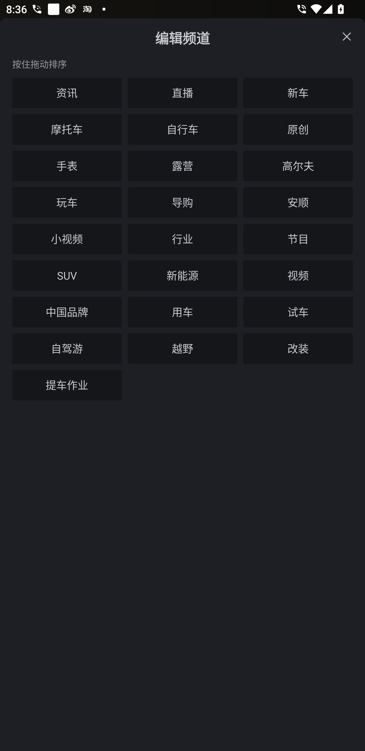 This screenshot has height=751, width=365. I want to click on 中国品牌, so click(67, 312).